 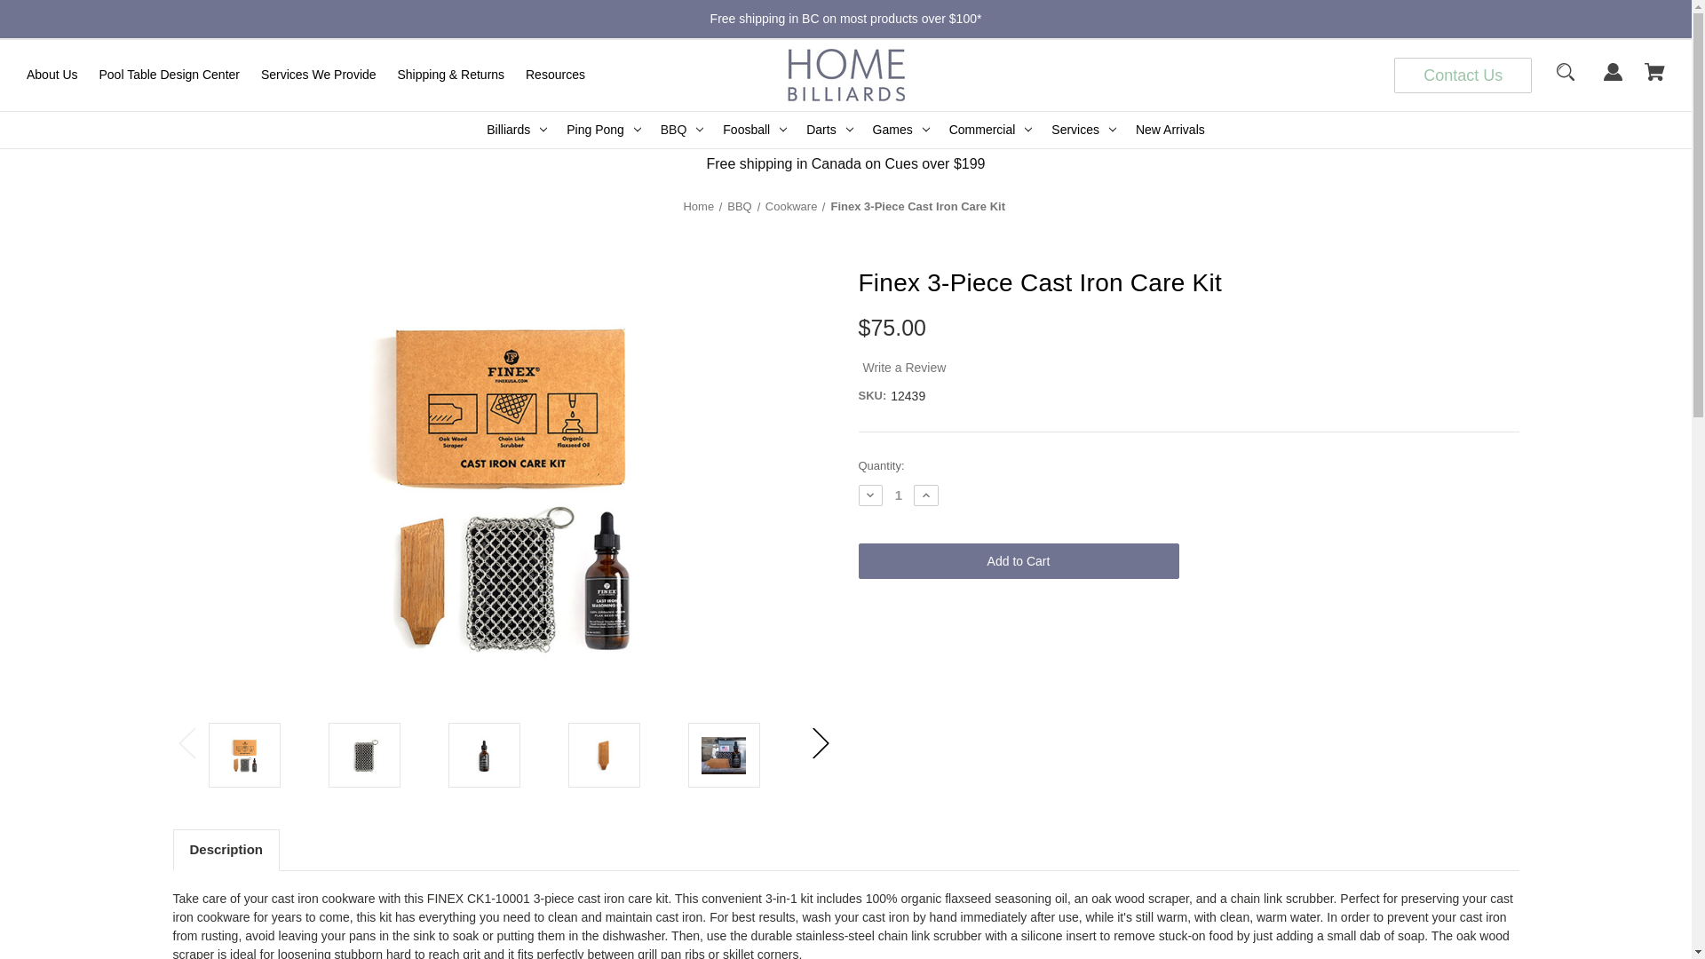 I want to click on Ping Pong, so click(x=604, y=130).